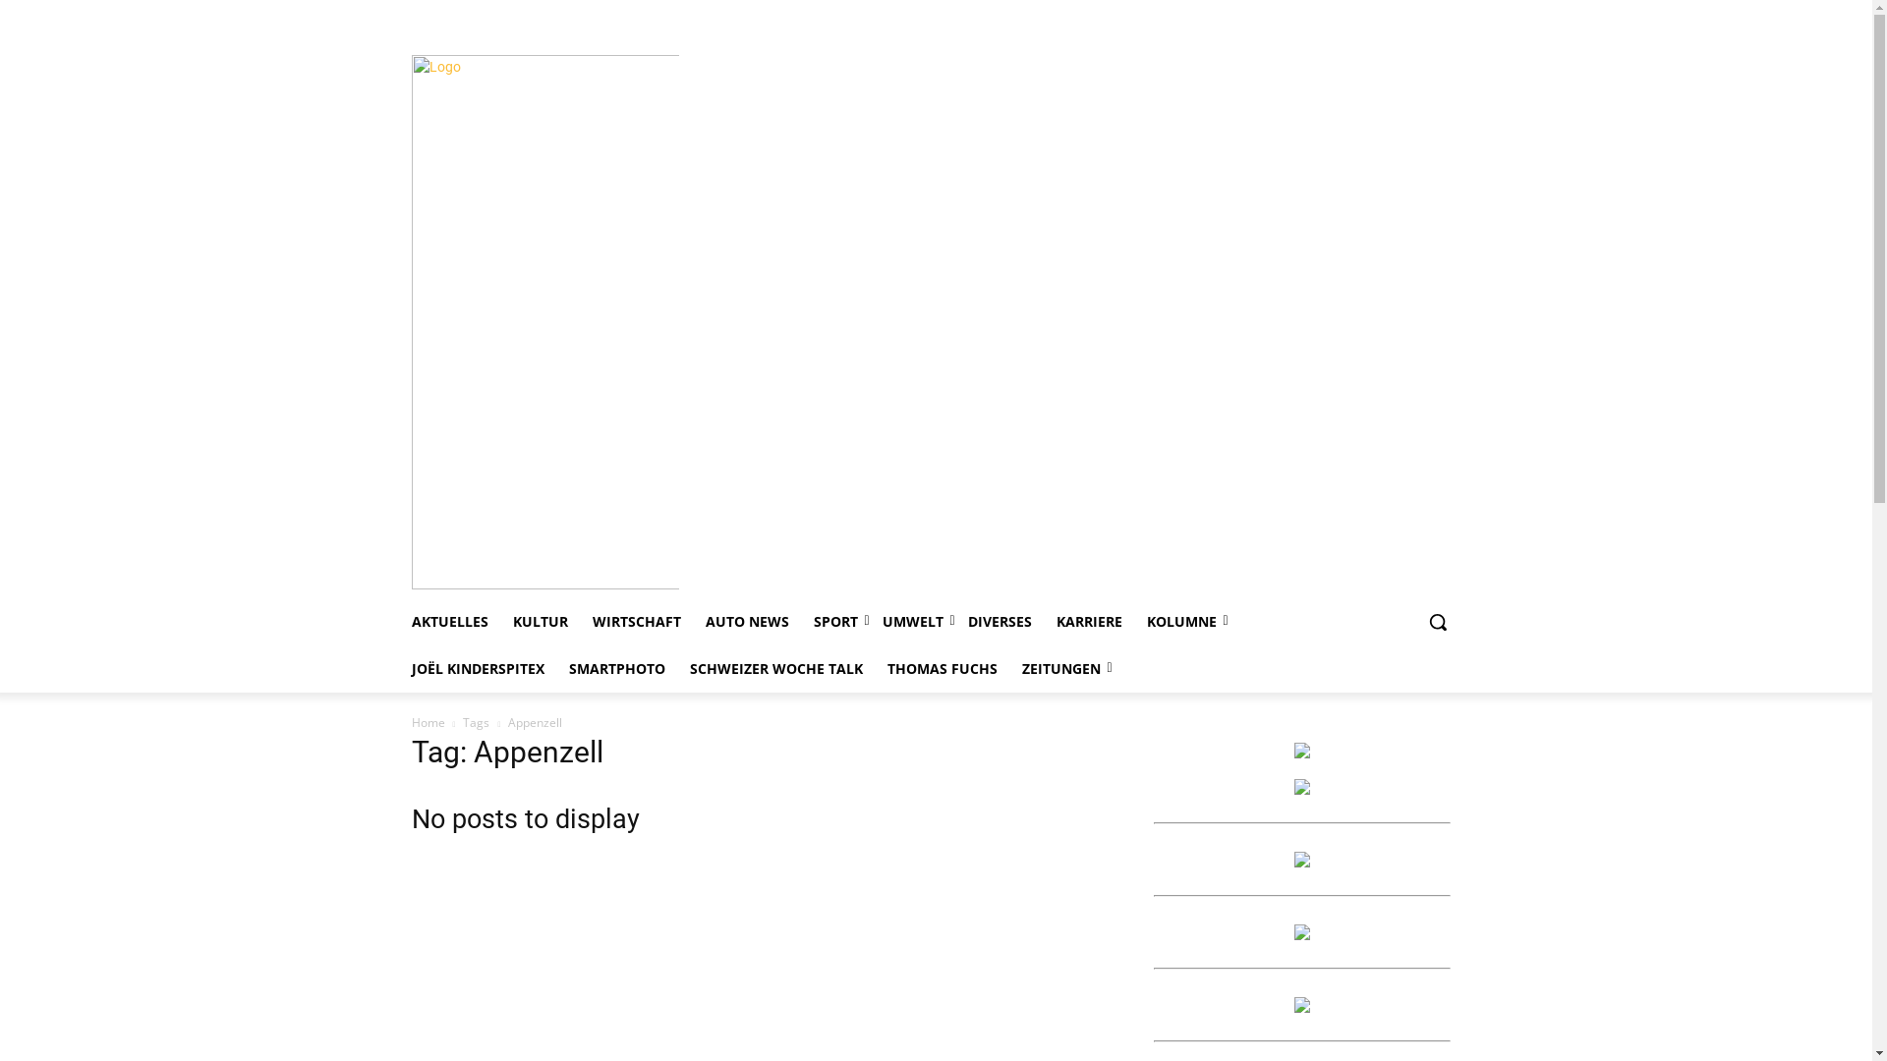 This screenshot has width=1887, height=1061. I want to click on E-Paper, so click(1293, 14).